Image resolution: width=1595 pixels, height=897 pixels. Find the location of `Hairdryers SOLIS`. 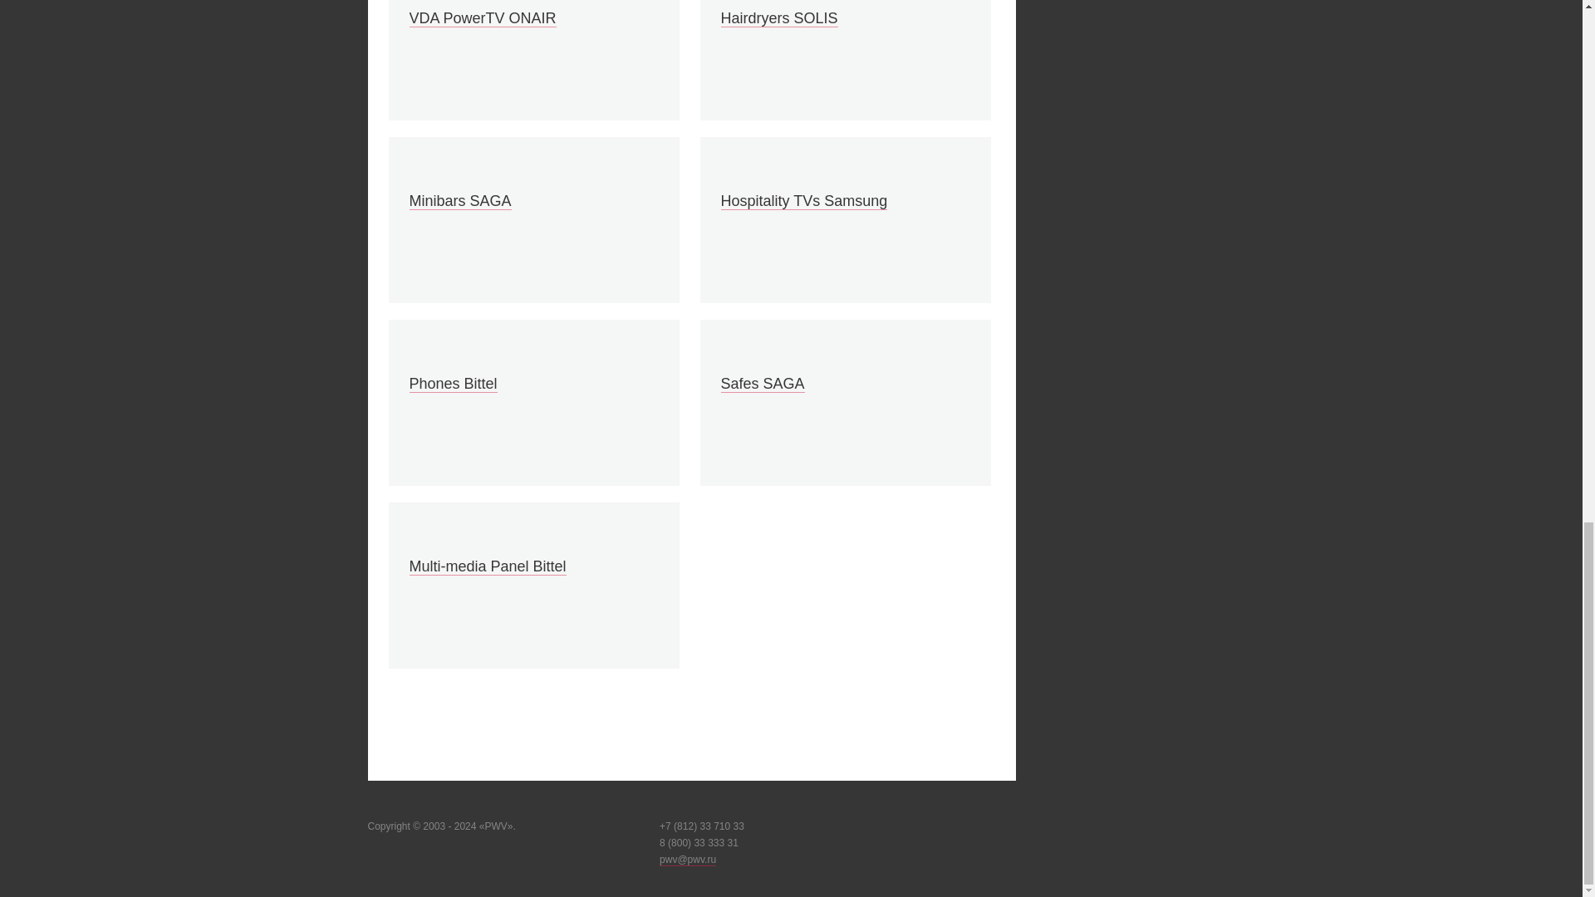

Hairdryers SOLIS is located at coordinates (779, 18).